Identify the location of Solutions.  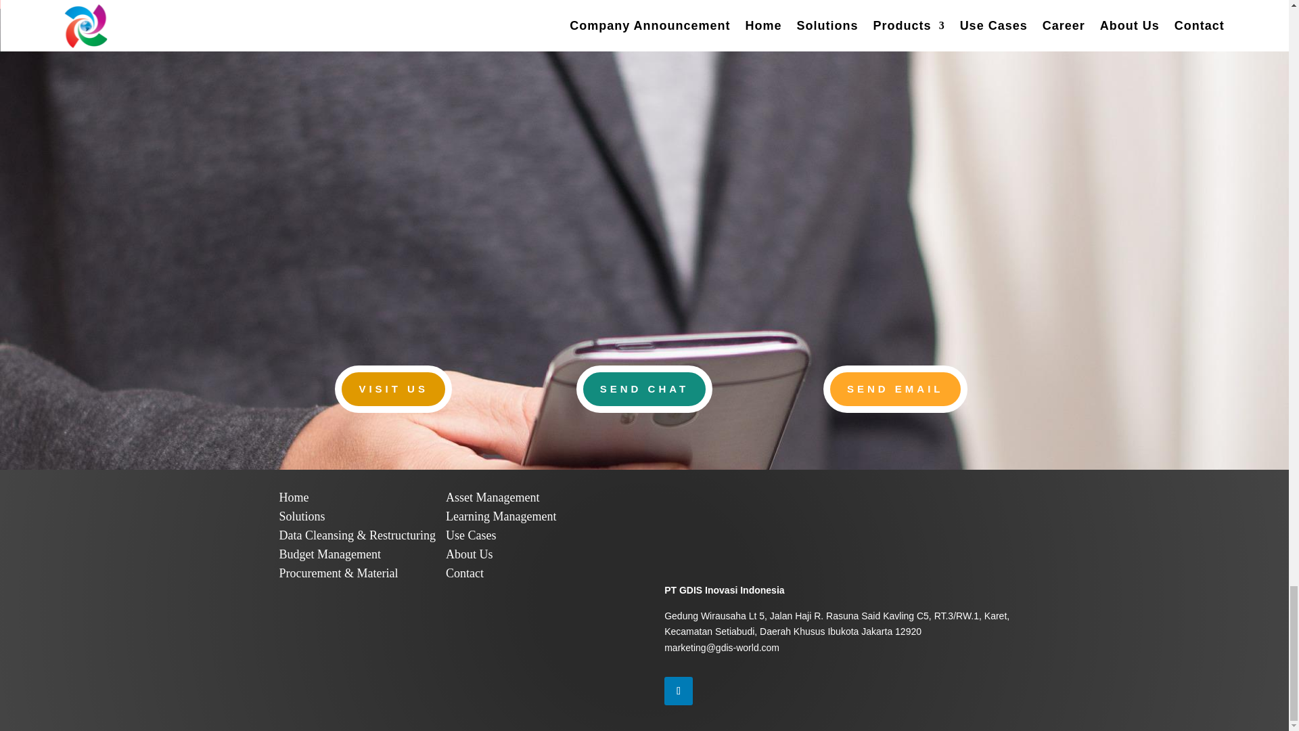
(302, 516).